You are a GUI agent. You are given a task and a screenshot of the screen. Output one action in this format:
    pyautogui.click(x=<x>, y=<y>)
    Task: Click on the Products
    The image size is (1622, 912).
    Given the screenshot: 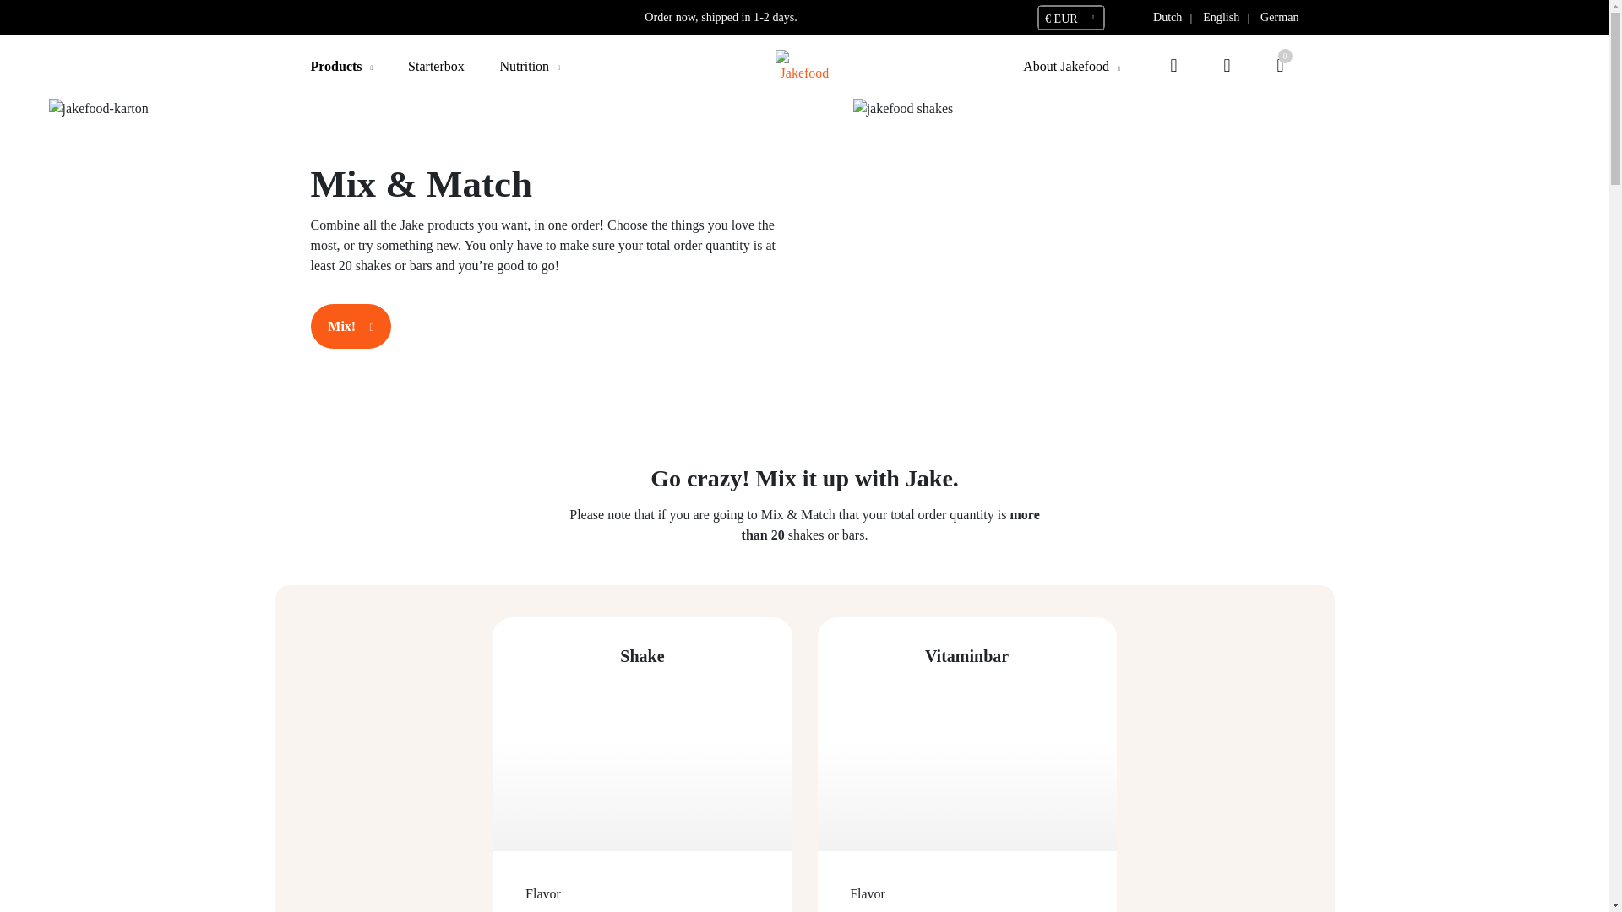 What is the action you would take?
    pyautogui.click(x=336, y=66)
    